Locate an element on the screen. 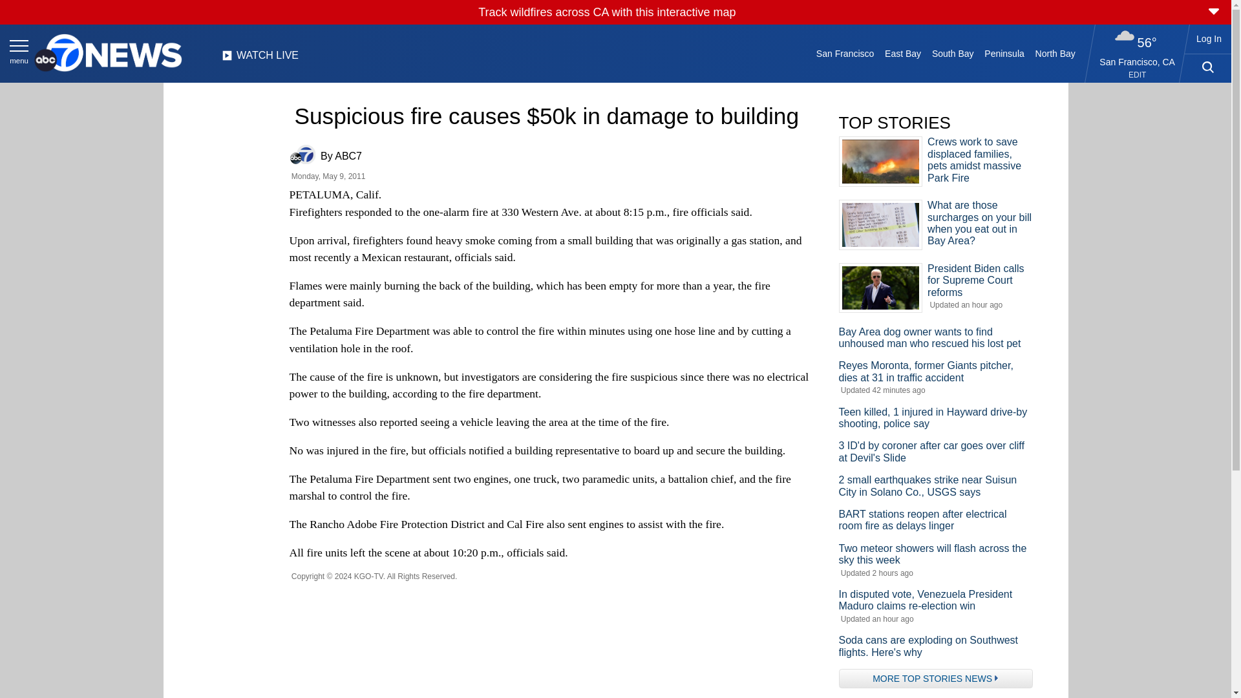  San Francisco is located at coordinates (844, 53).